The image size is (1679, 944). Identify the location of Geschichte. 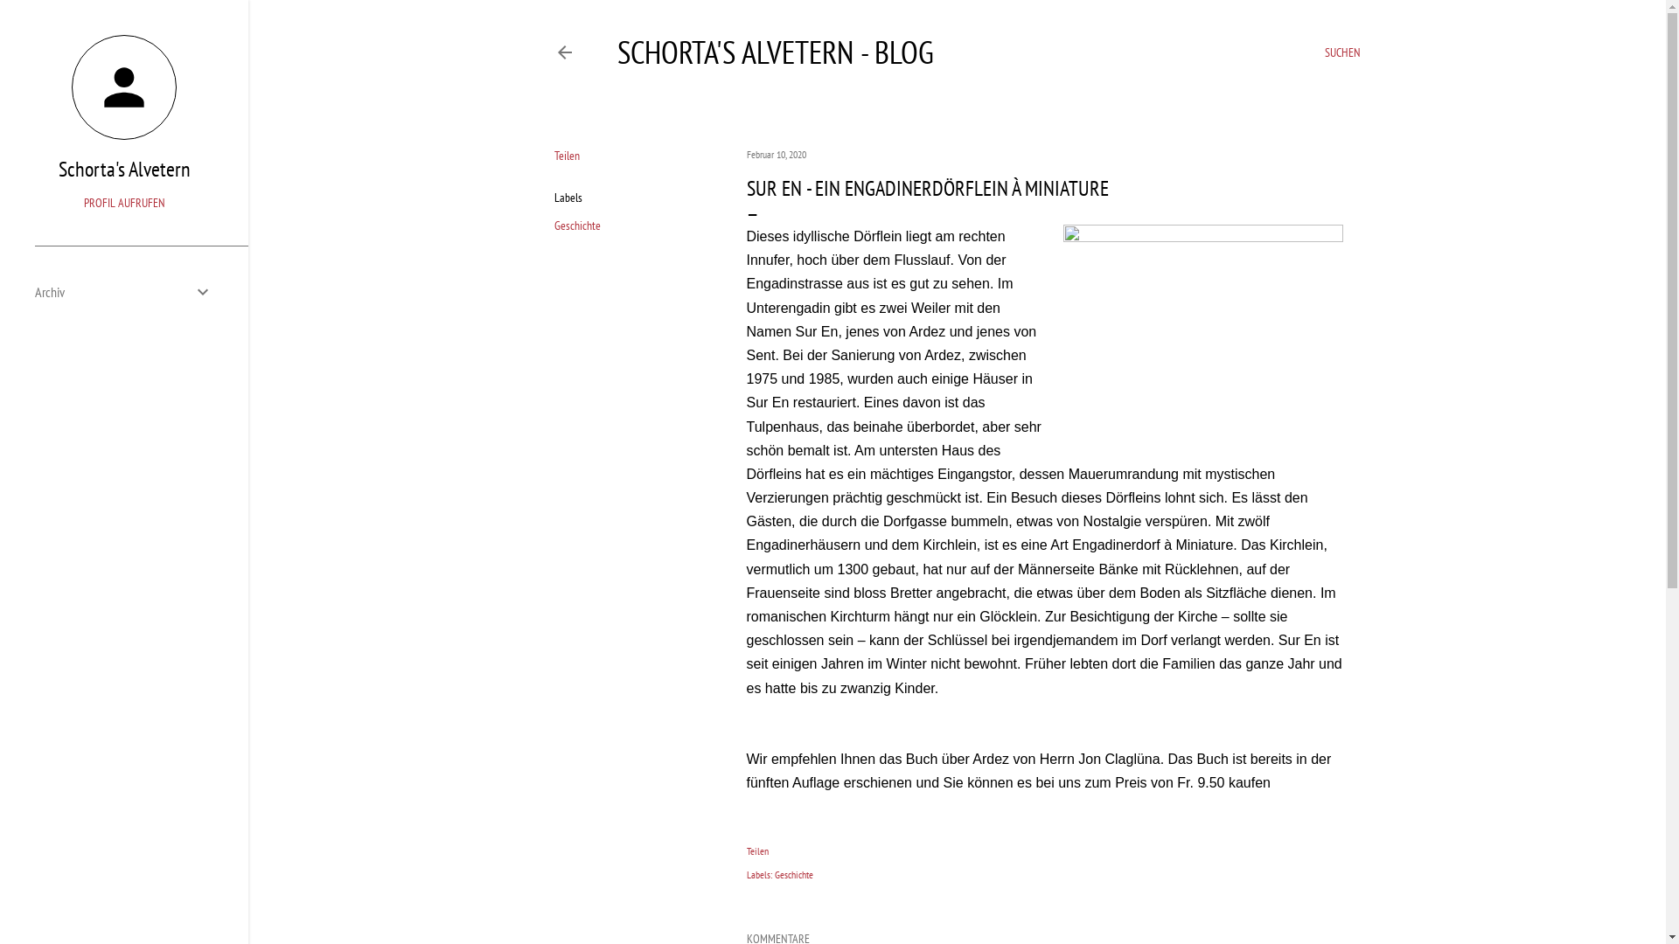
(794, 874).